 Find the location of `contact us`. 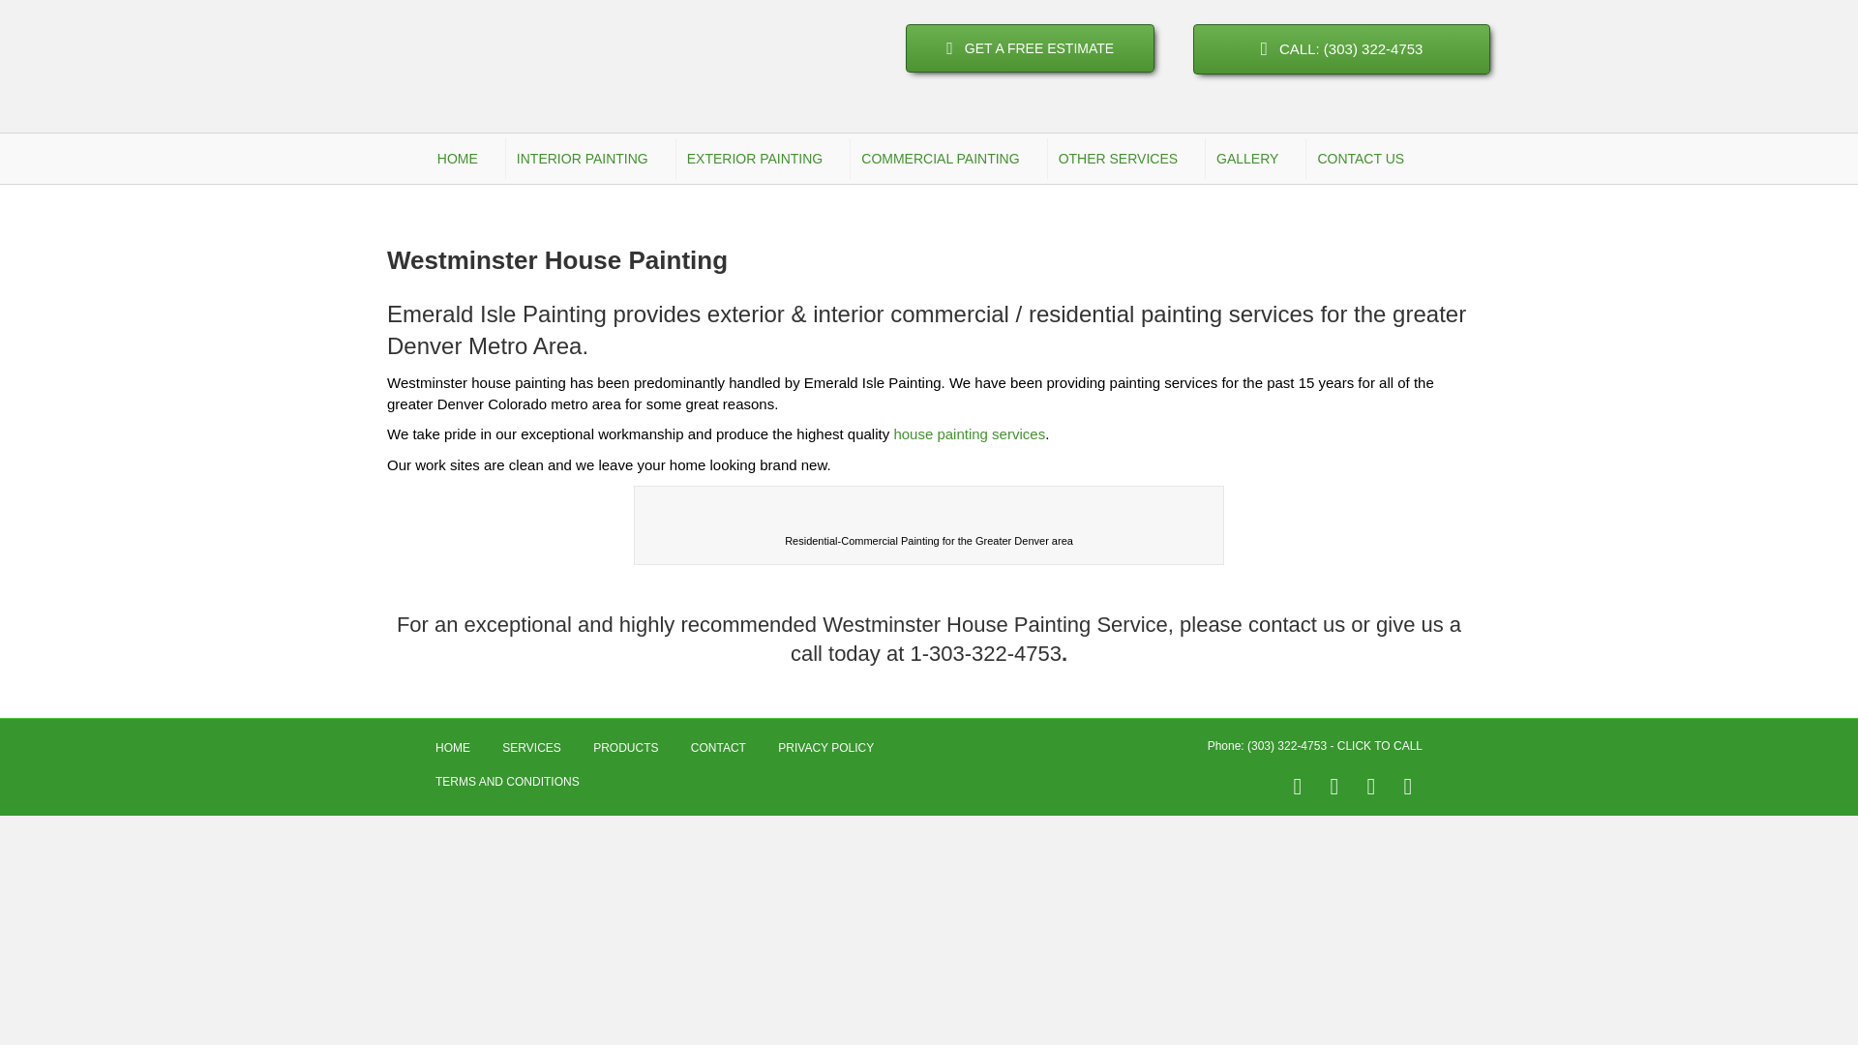

contact us is located at coordinates (1297, 623).